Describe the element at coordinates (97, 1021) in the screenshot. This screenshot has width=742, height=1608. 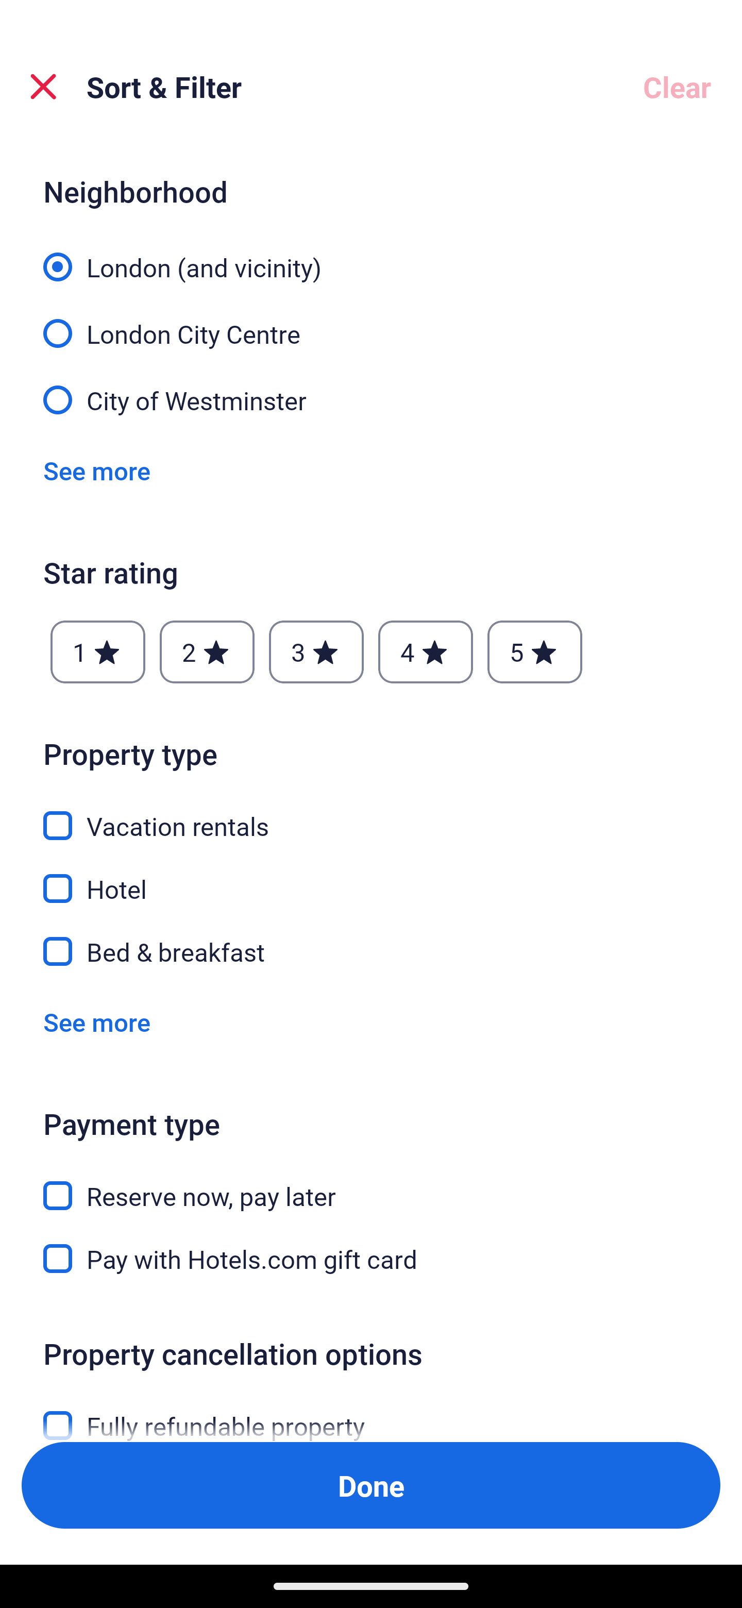
I see `See more See more property types Link` at that location.